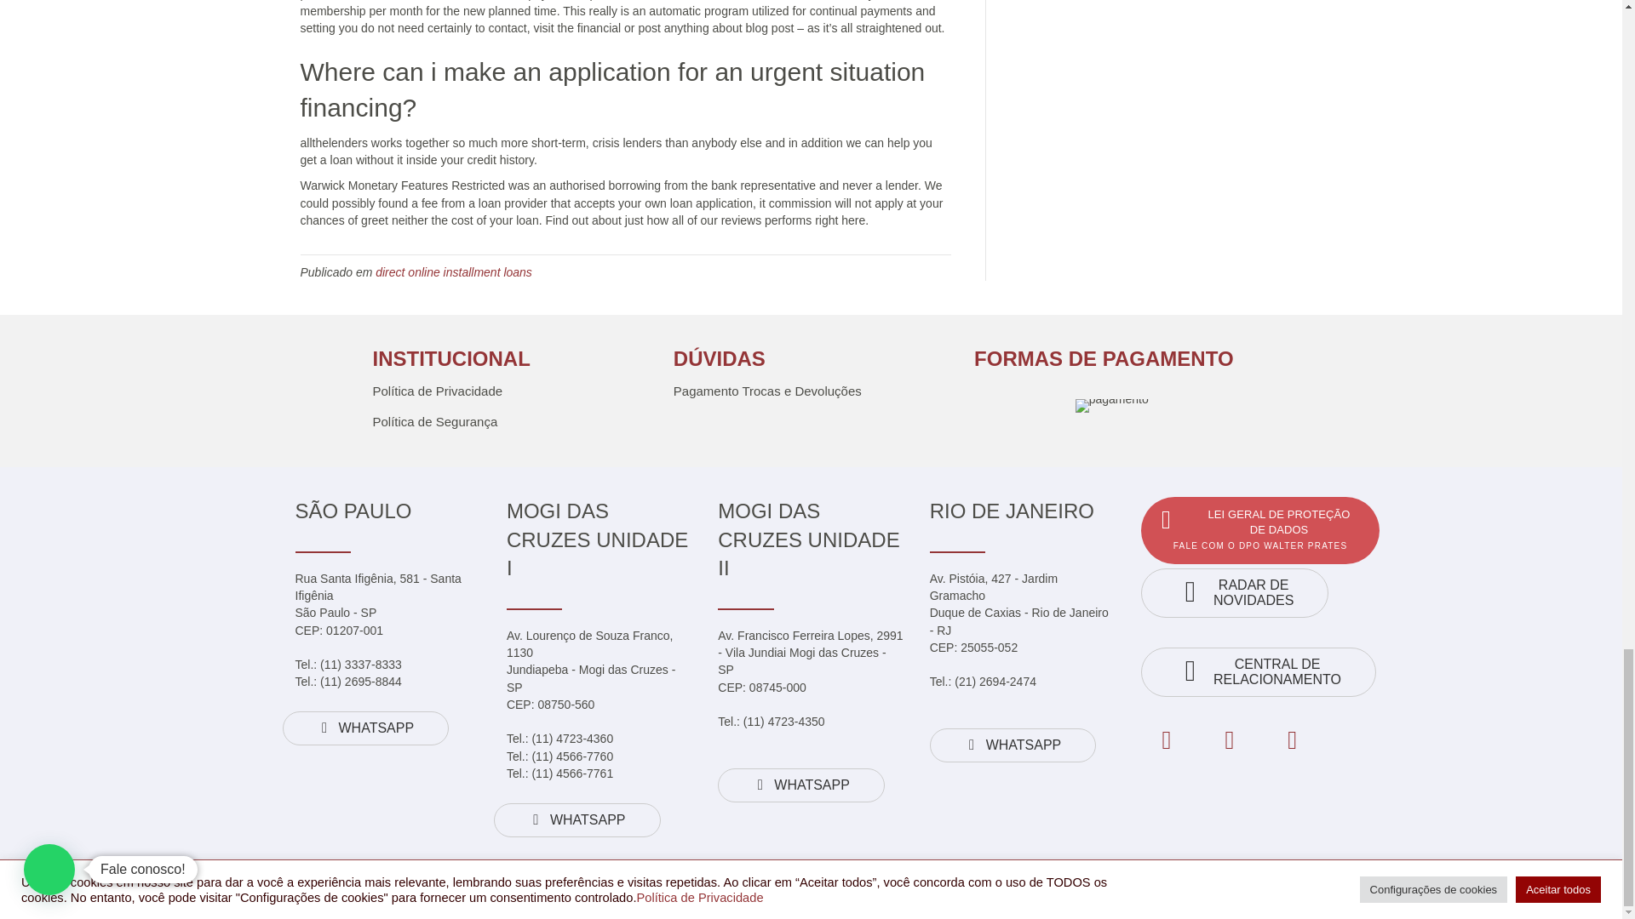 The height and width of the screenshot is (919, 1635). What do you see at coordinates (1167, 740) in the screenshot?
I see `Facebook` at bounding box center [1167, 740].